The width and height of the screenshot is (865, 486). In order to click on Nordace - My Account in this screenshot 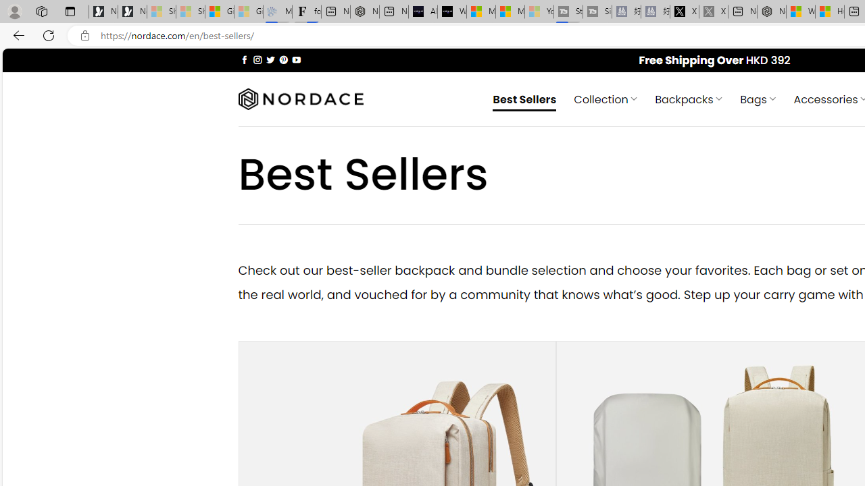, I will do `click(772, 12)`.